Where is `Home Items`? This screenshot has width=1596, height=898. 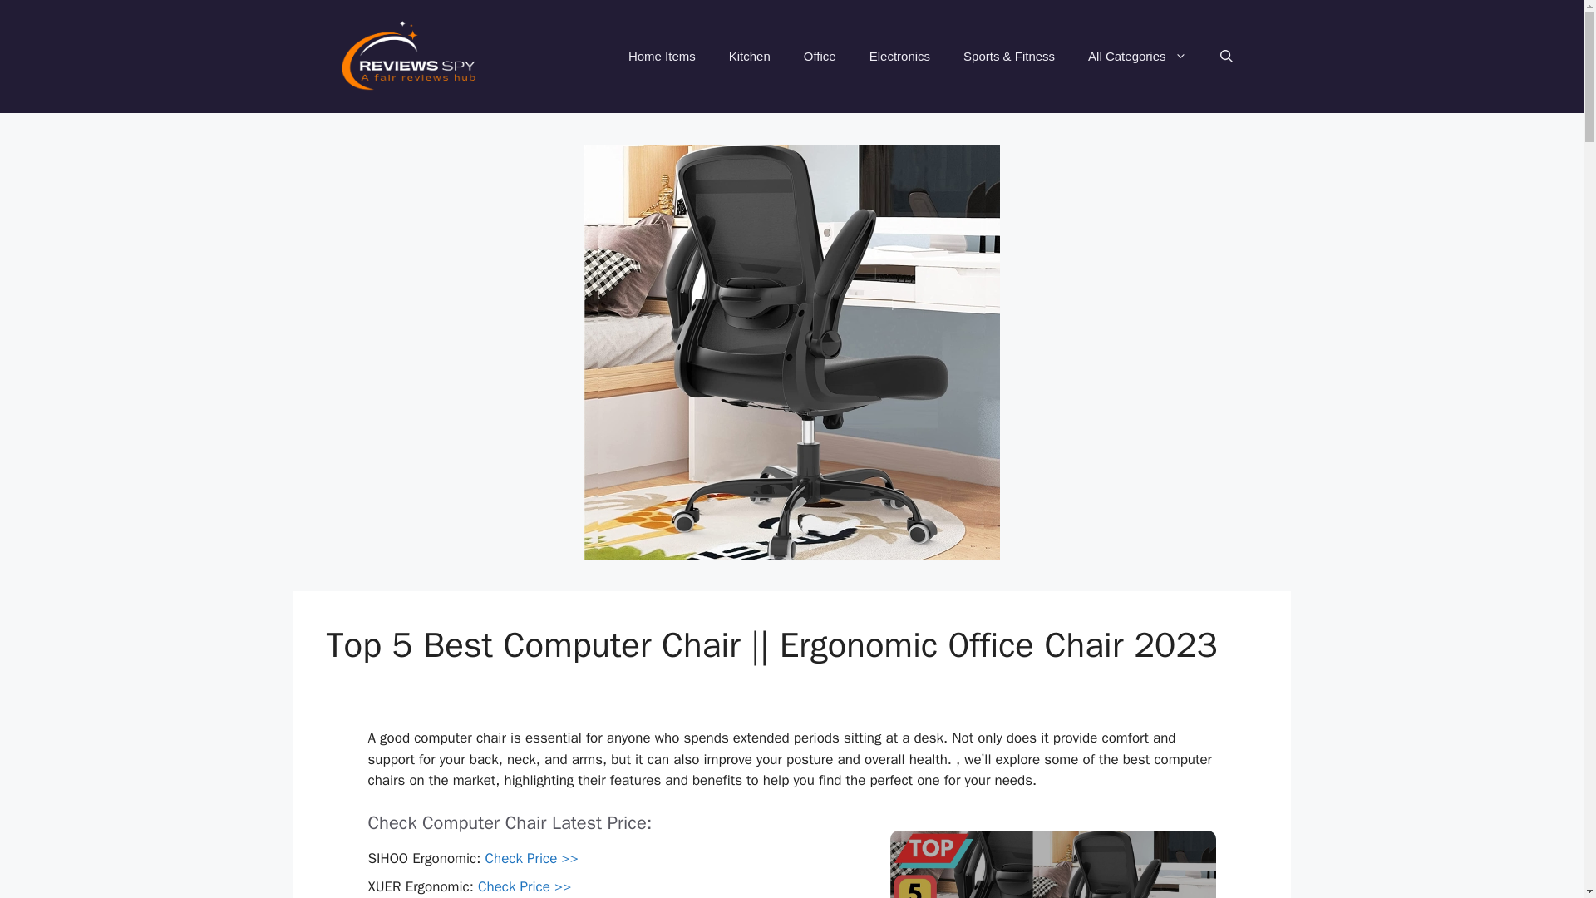
Home Items is located at coordinates (662, 57).